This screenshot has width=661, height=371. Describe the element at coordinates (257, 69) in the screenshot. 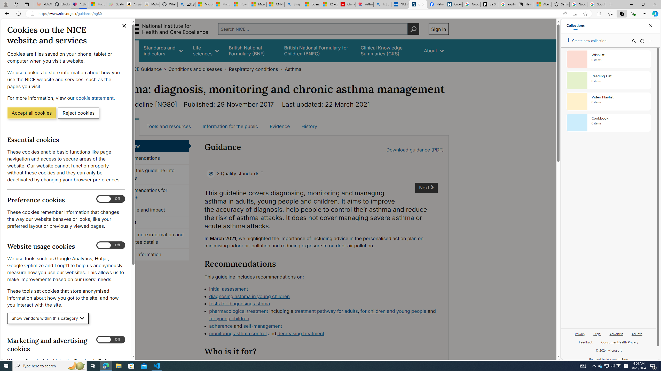

I see `Respiratory conditions>` at that location.